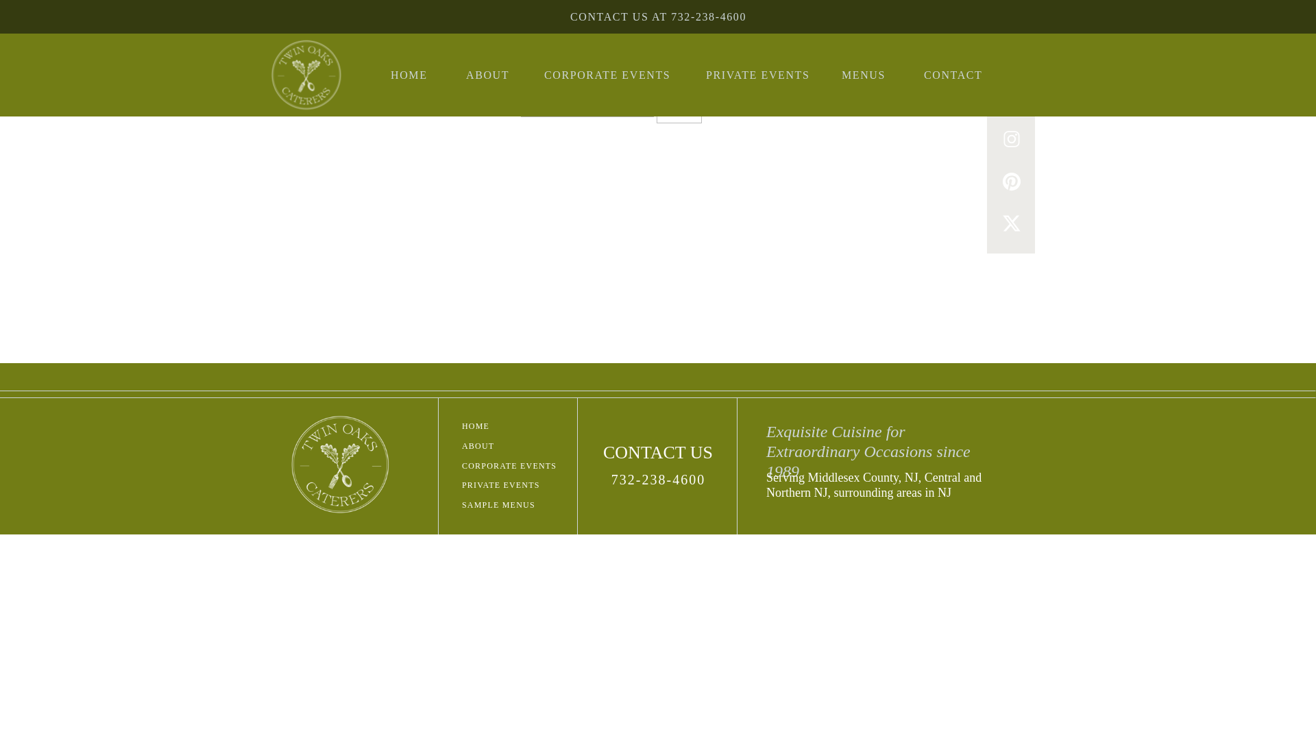  Describe the element at coordinates (489, 445) in the screenshot. I see `ABOUT` at that location.